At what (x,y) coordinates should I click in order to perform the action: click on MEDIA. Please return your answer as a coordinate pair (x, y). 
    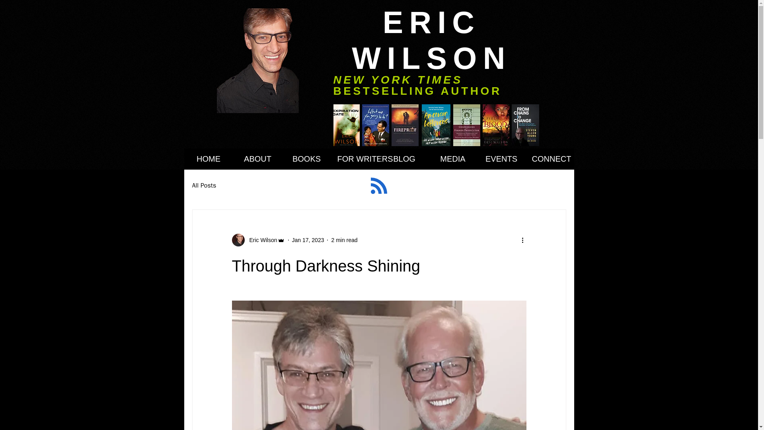
    Looking at the image, I should click on (452, 158).